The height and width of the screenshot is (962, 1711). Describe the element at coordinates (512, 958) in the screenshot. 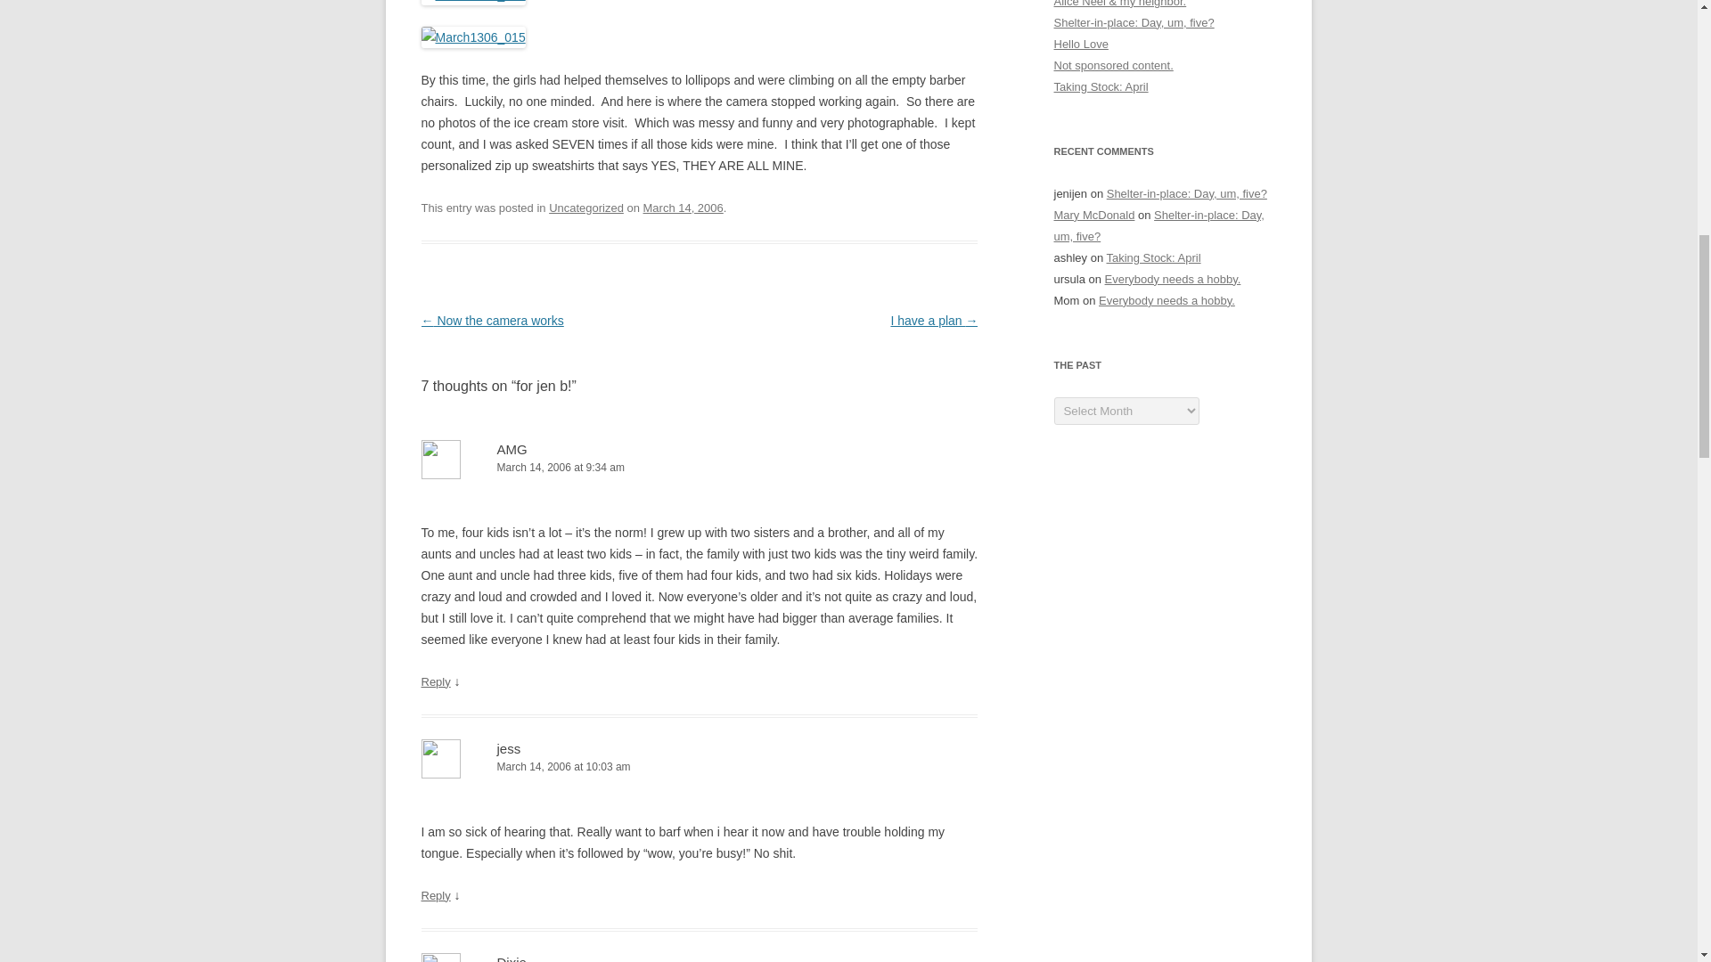

I see `Dixie` at that location.